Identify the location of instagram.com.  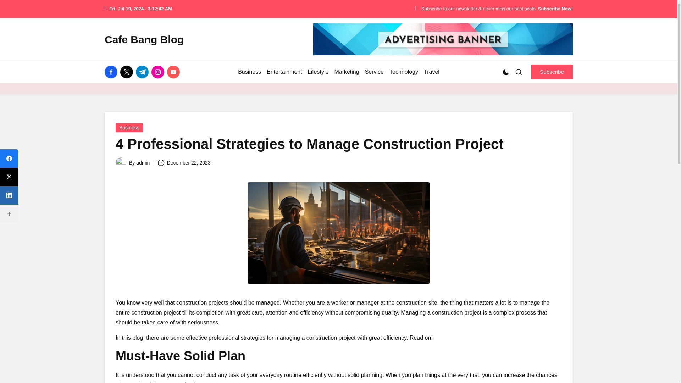
(159, 72).